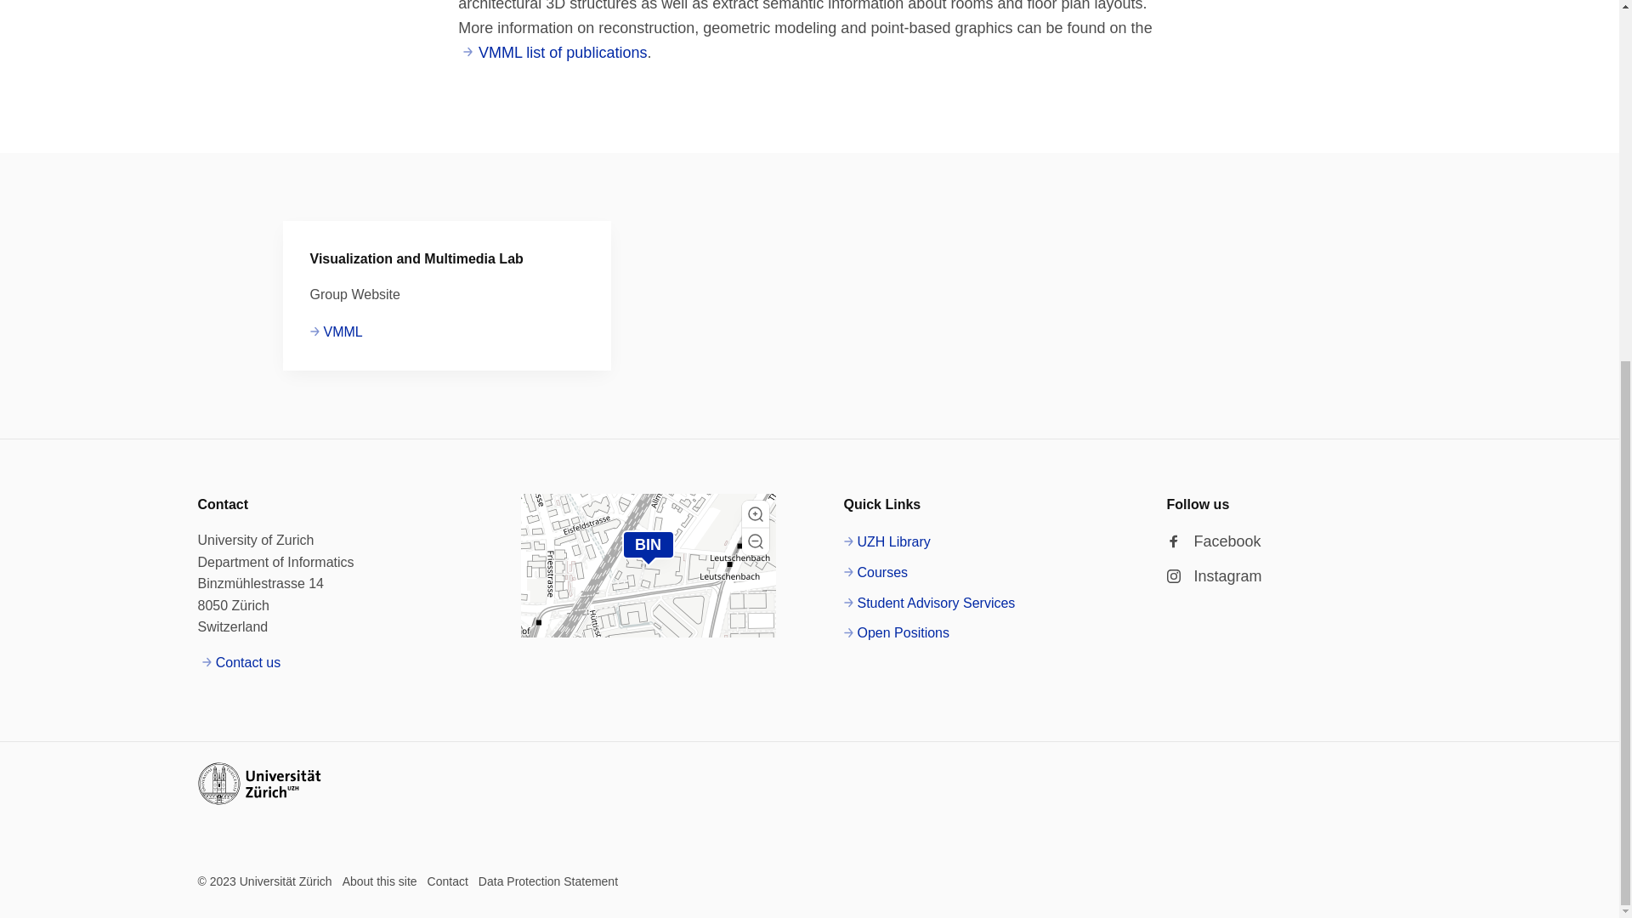 The image size is (1632, 918). Describe the element at coordinates (755, 541) in the screenshot. I see `Zoom out` at that location.